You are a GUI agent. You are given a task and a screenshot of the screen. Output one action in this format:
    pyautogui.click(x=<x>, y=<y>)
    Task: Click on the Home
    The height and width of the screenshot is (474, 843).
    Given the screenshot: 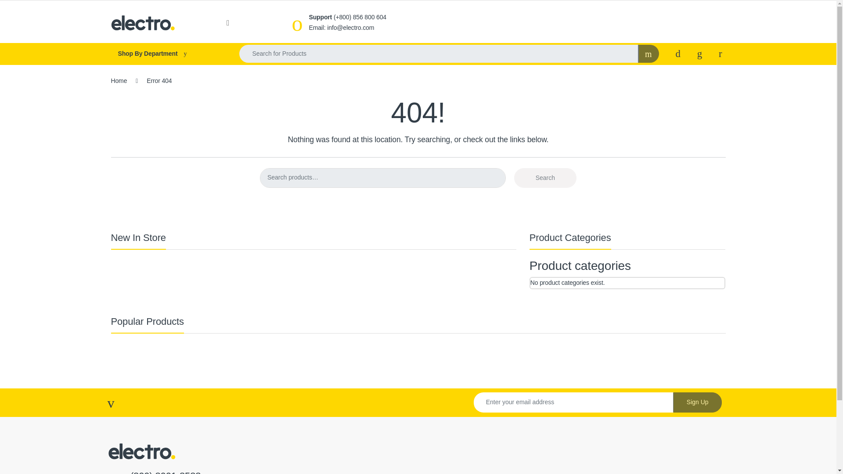 What is the action you would take?
    pyautogui.click(x=119, y=81)
    